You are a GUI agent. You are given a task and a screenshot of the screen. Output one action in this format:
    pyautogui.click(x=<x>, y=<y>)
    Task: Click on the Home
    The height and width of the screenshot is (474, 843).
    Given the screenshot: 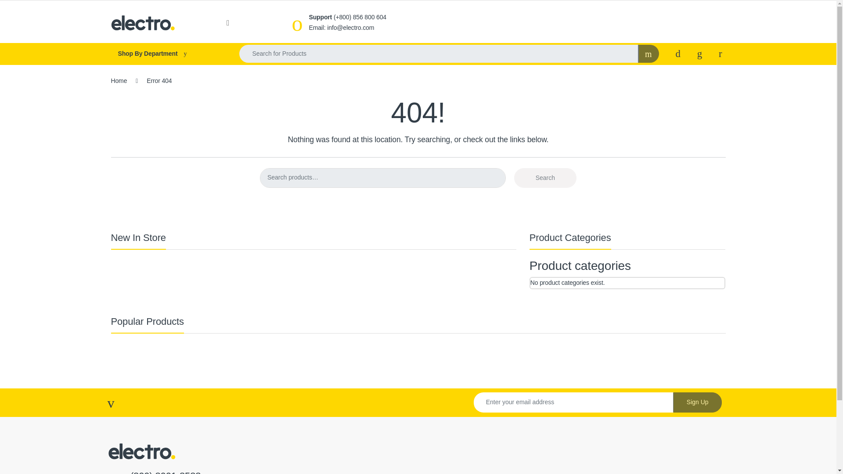 What is the action you would take?
    pyautogui.click(x=119, y=81)
    